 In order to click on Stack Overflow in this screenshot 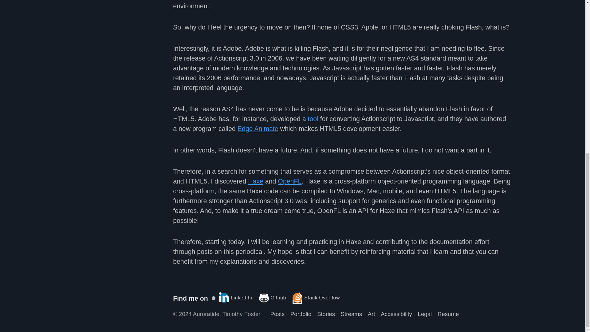, I will do `click(316, 298)`.